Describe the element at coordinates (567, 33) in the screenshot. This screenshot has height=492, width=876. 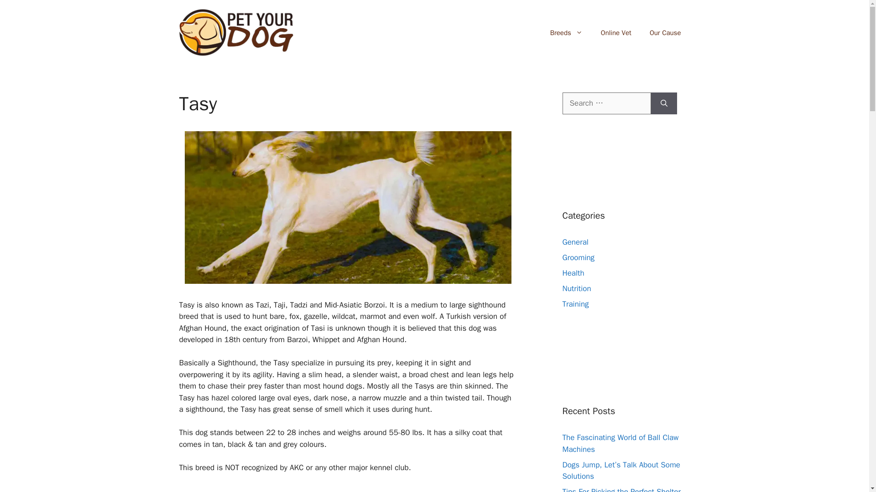
I see `Breeds` at that location.